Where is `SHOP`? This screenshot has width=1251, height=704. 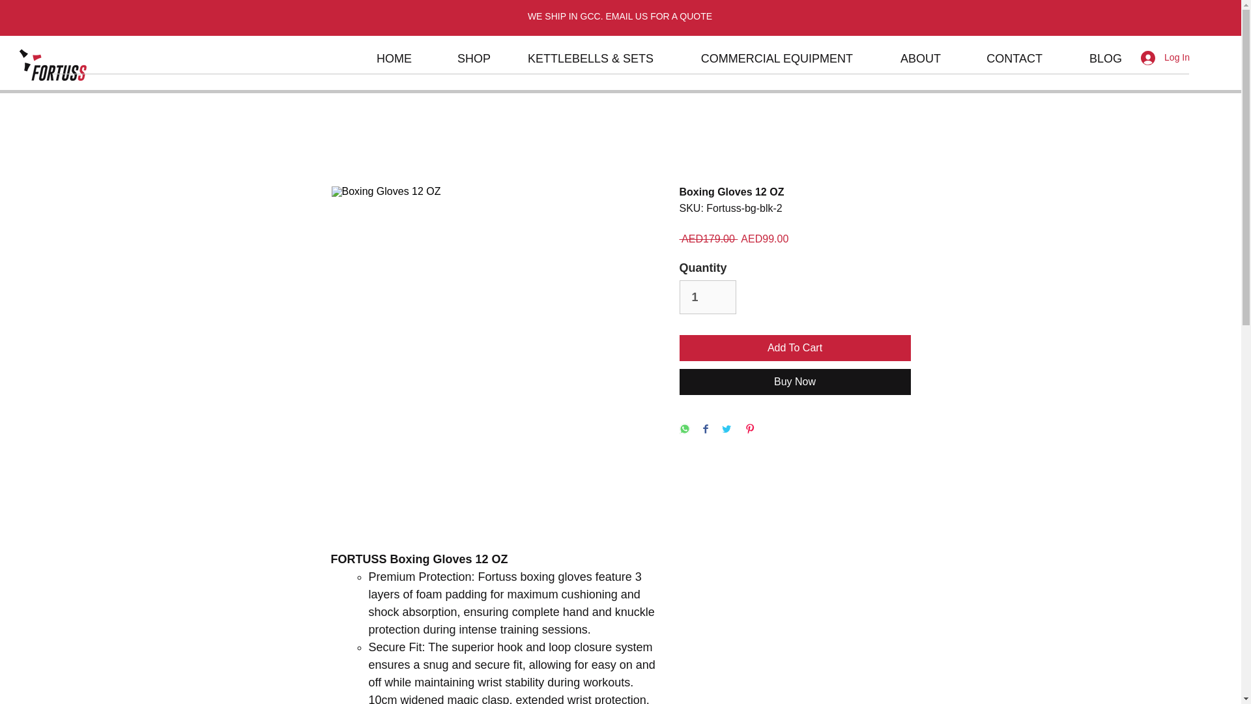
SHOP is located at coordinates (461, 58).